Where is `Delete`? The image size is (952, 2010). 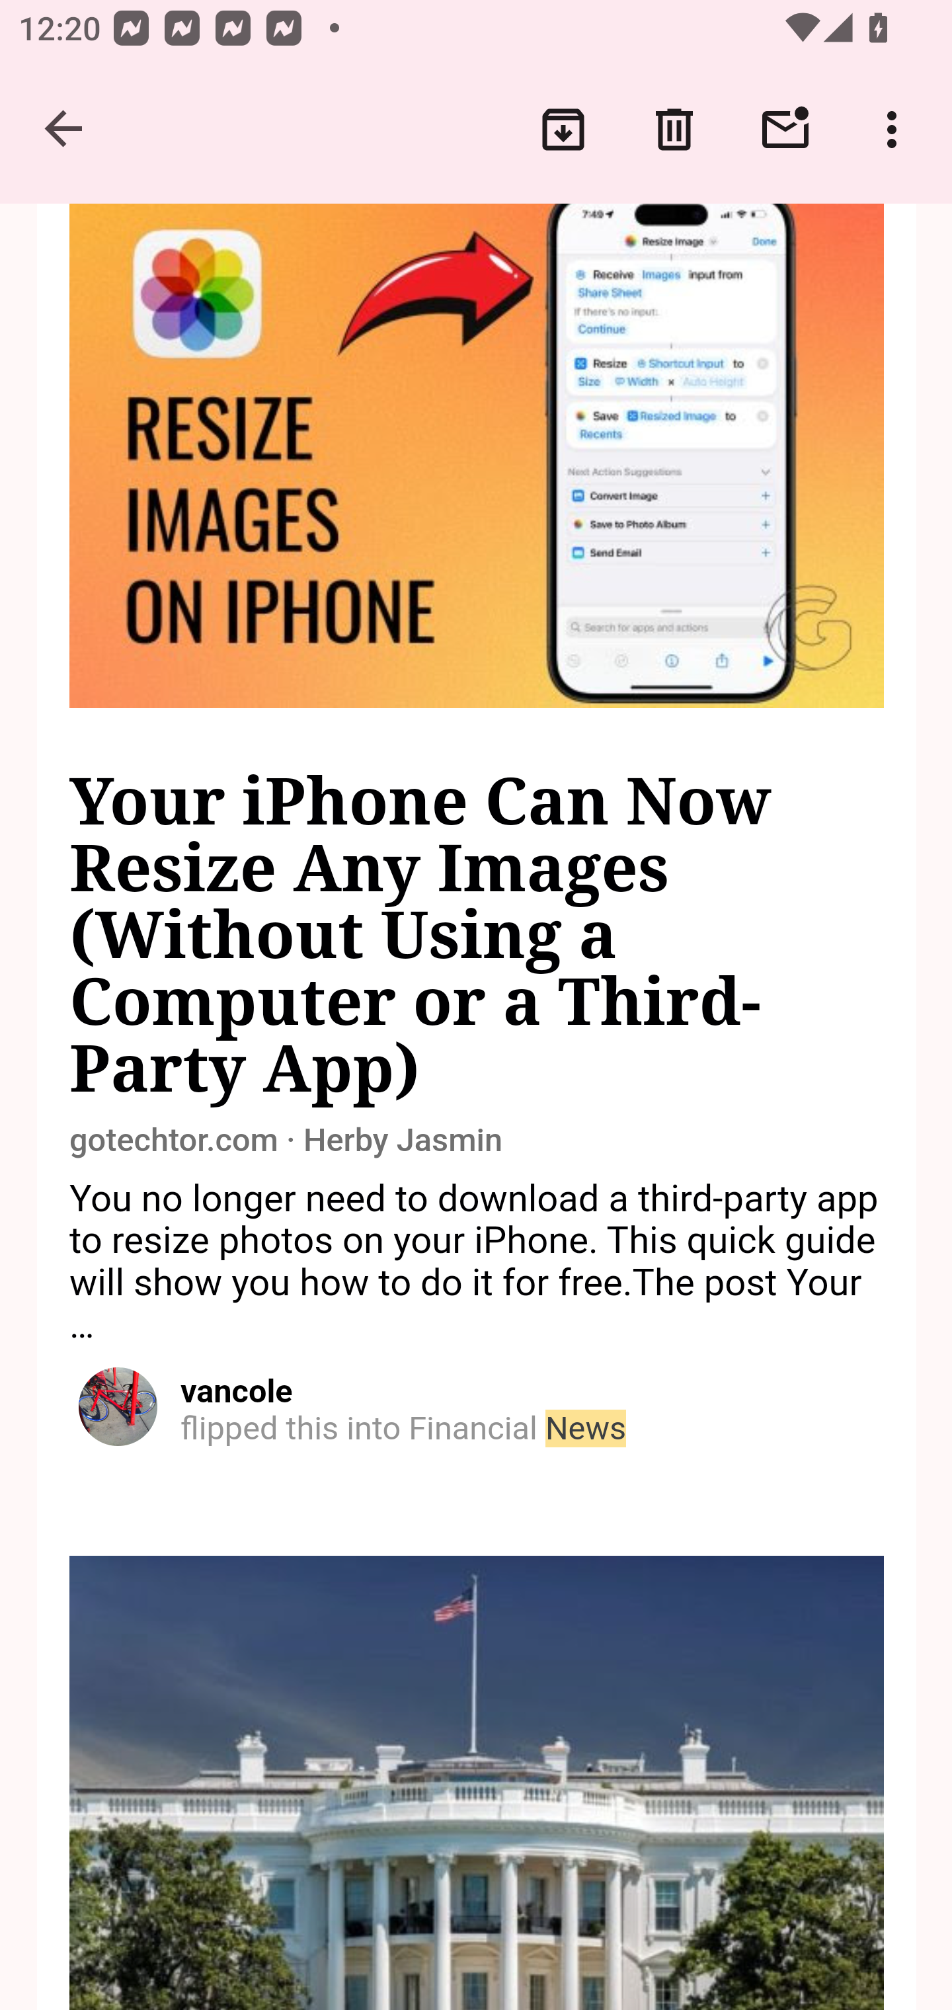
Delete is located at coordinates (674, 130).